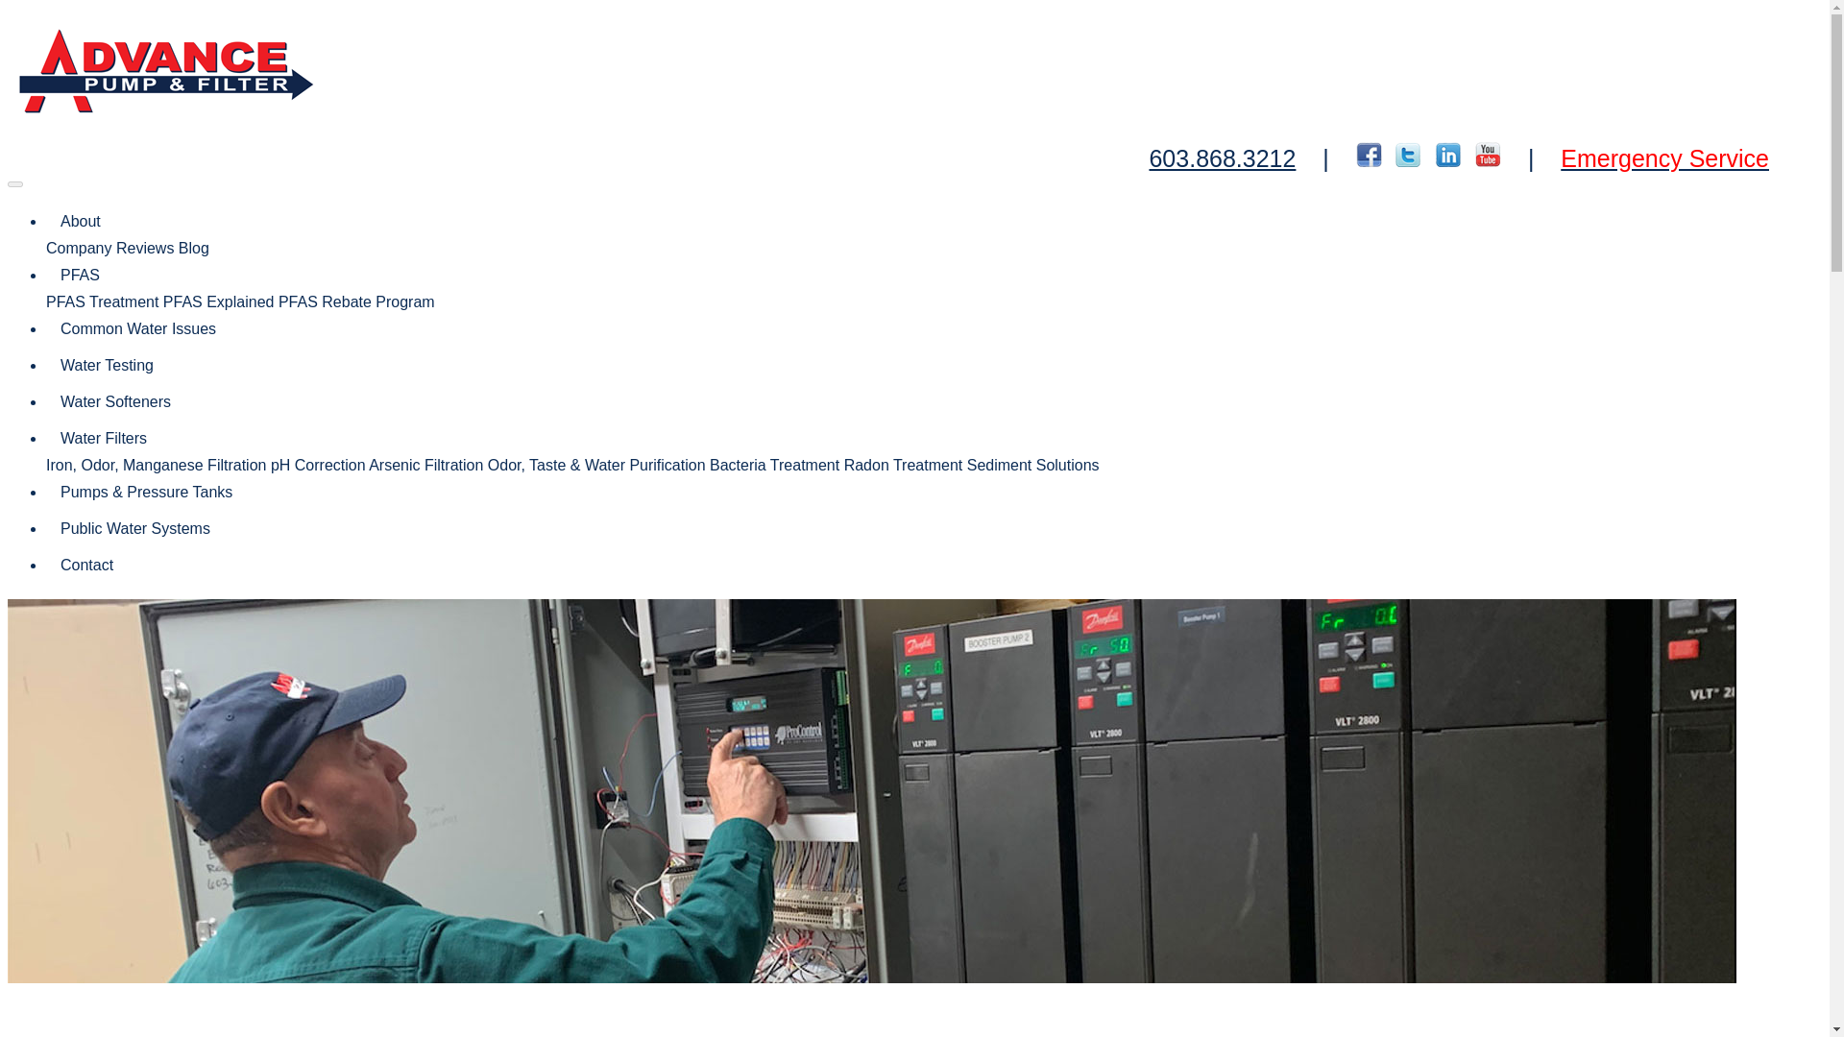  What do you see at coordinates (144, 248) in the screenshot?
I see `Reviews` at bounding box center [144, 248].